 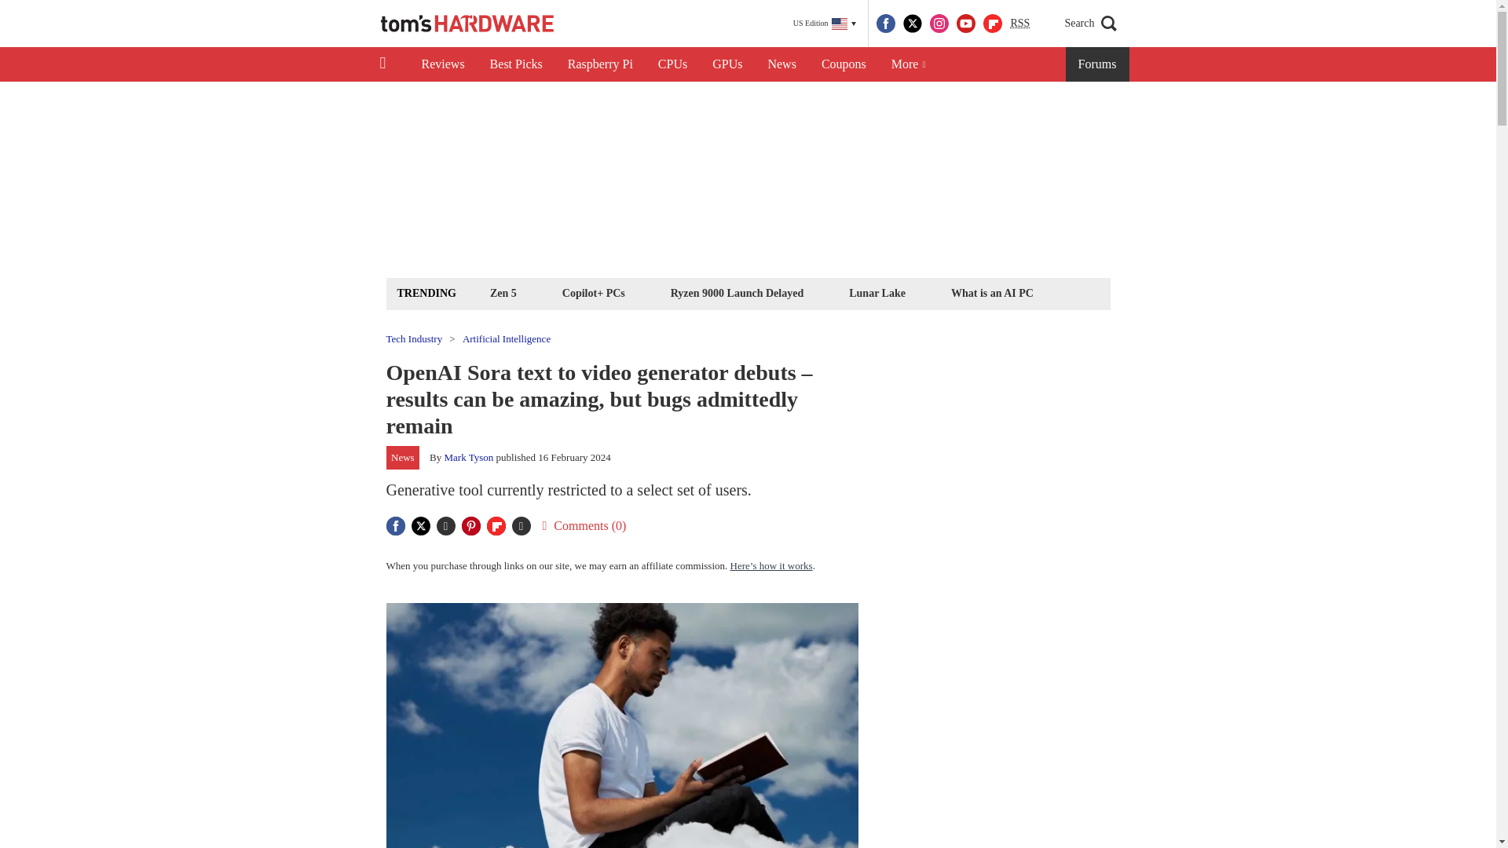 What do you see at coordinates (844, 64) in the screenshot?
I see `Coupons` at bounding box center [844, 64].